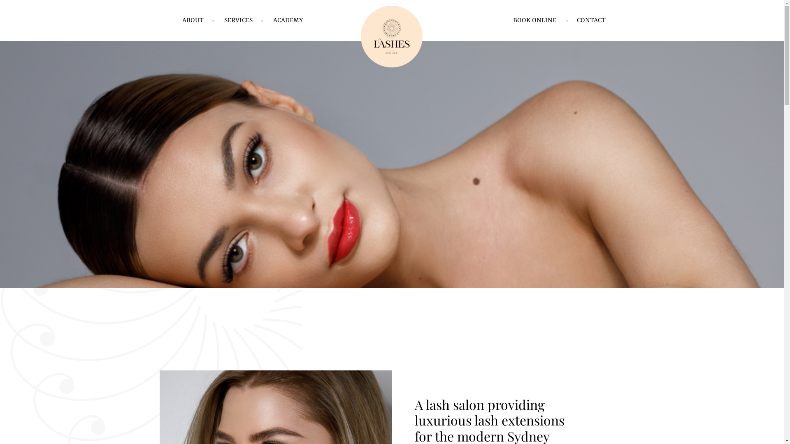  I want to click on SERVICES, so click(238, 21).